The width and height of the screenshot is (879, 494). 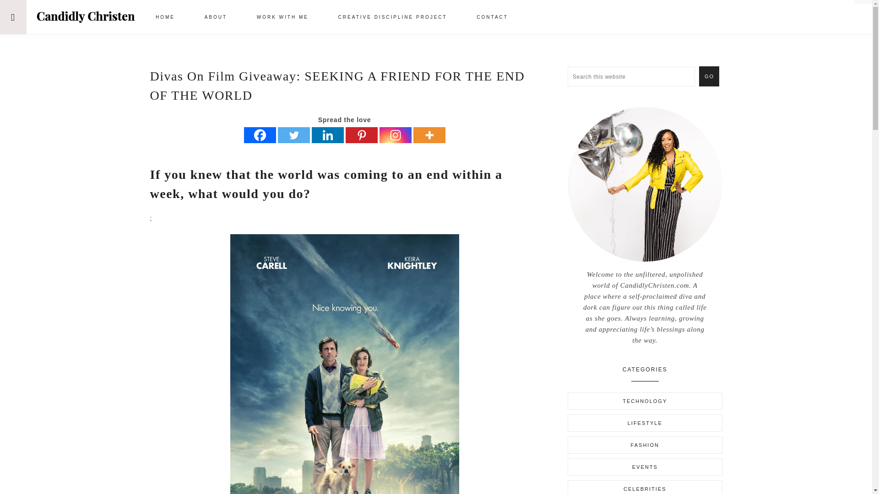 I want to click on Pinterest, so click(x=361, y=135).